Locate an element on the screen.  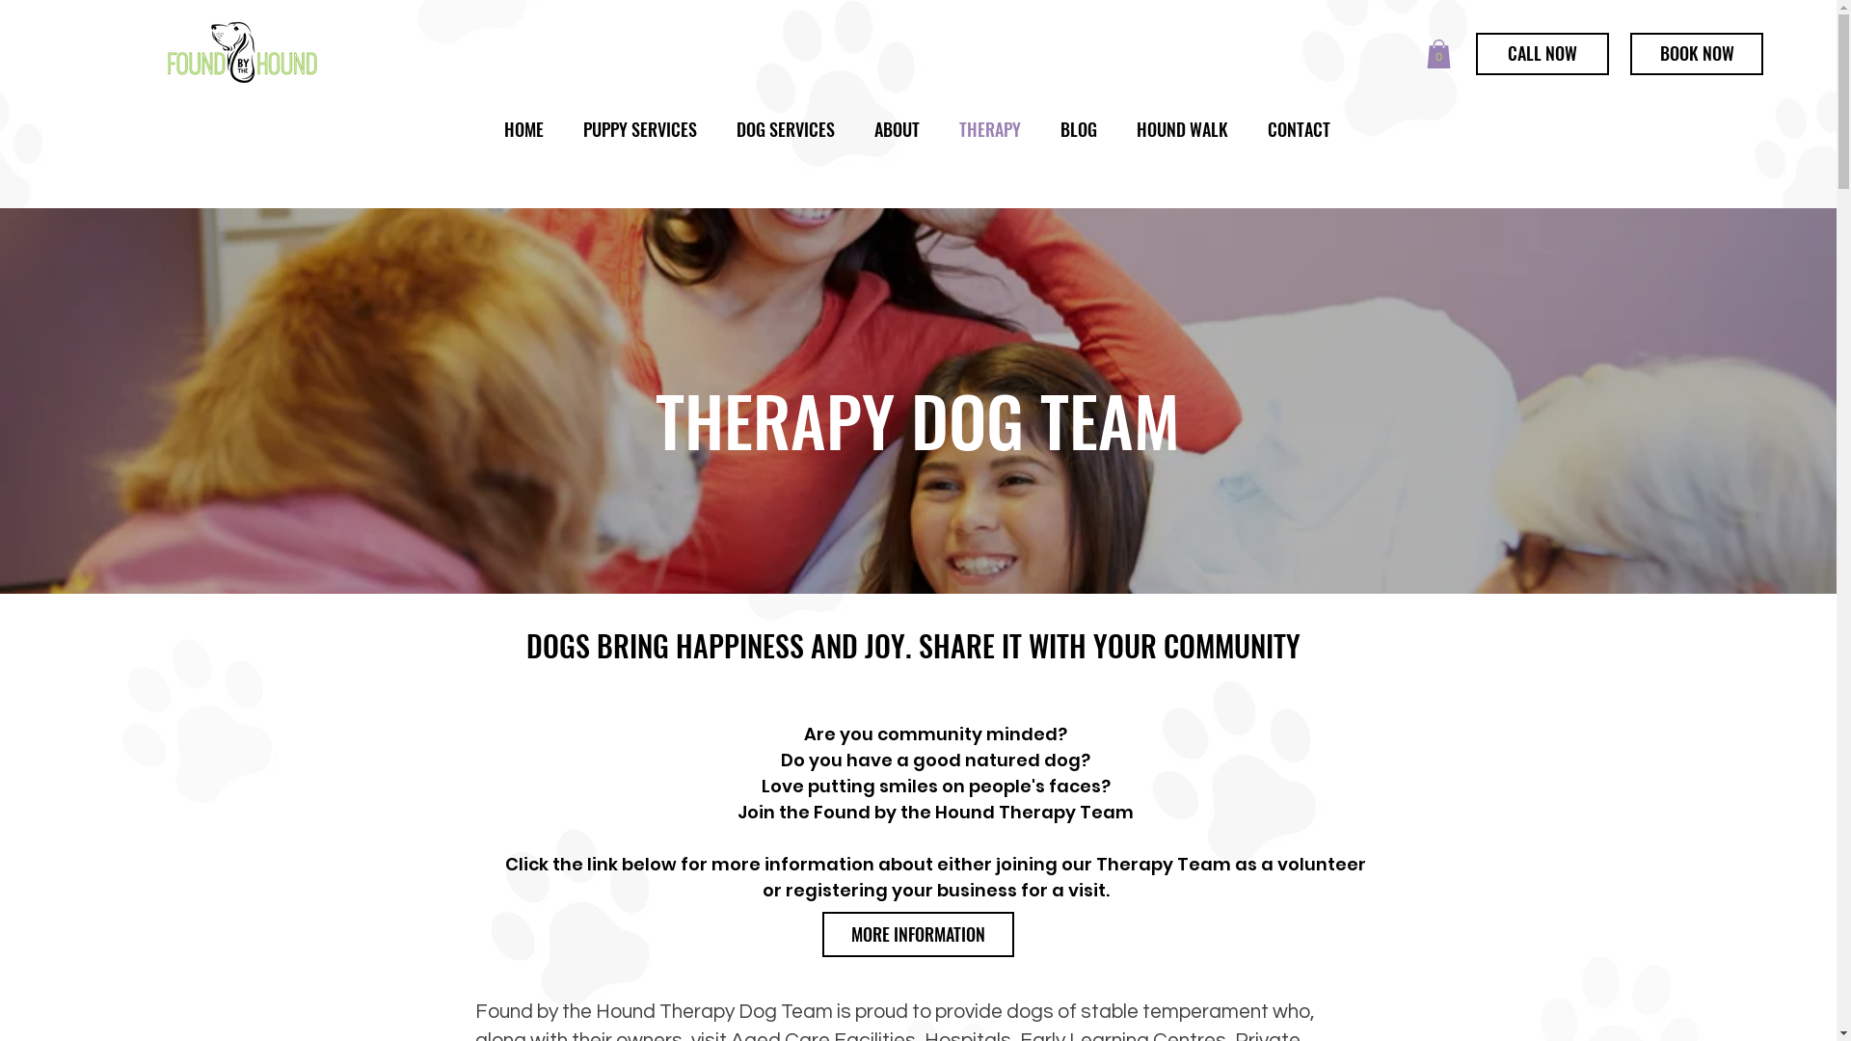
DOG SERVICES is located at coordinates (787, 129).